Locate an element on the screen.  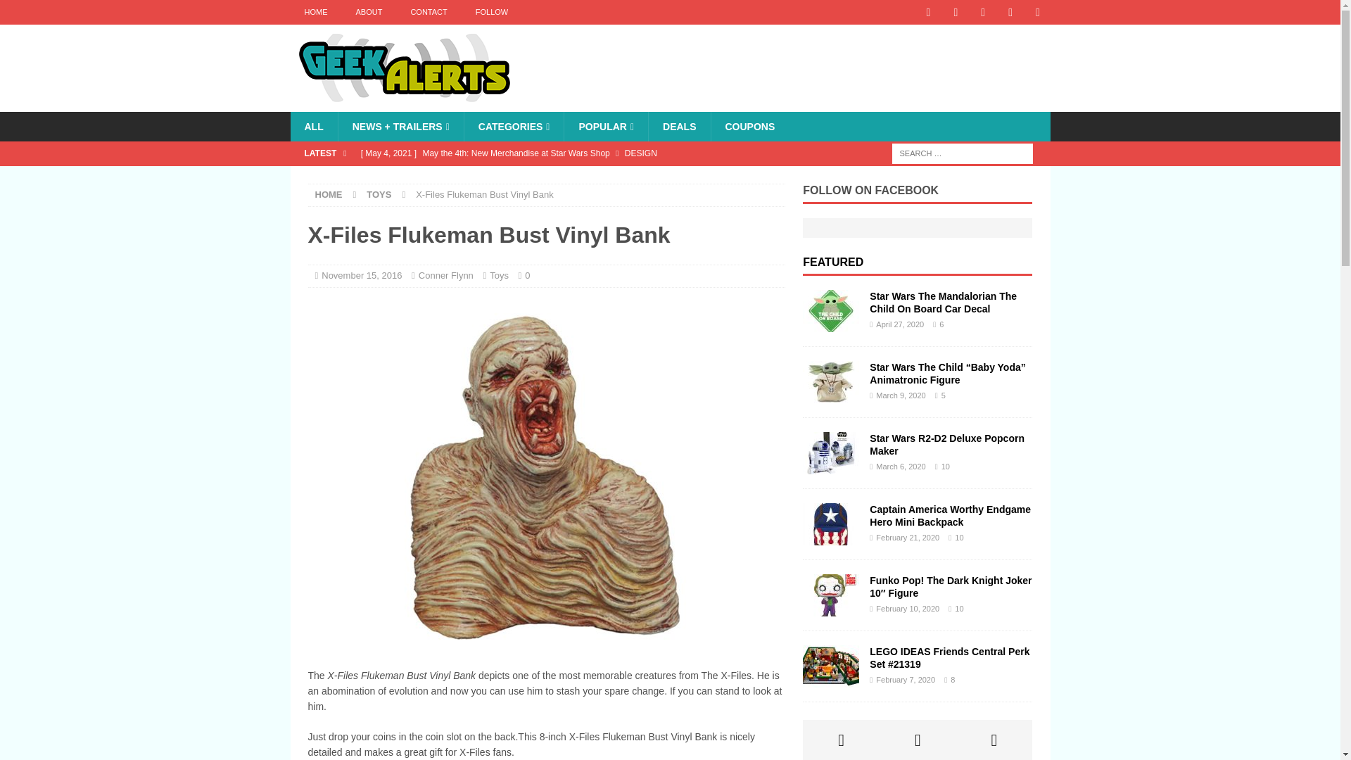
ALL is located at coordinates (313, 126).